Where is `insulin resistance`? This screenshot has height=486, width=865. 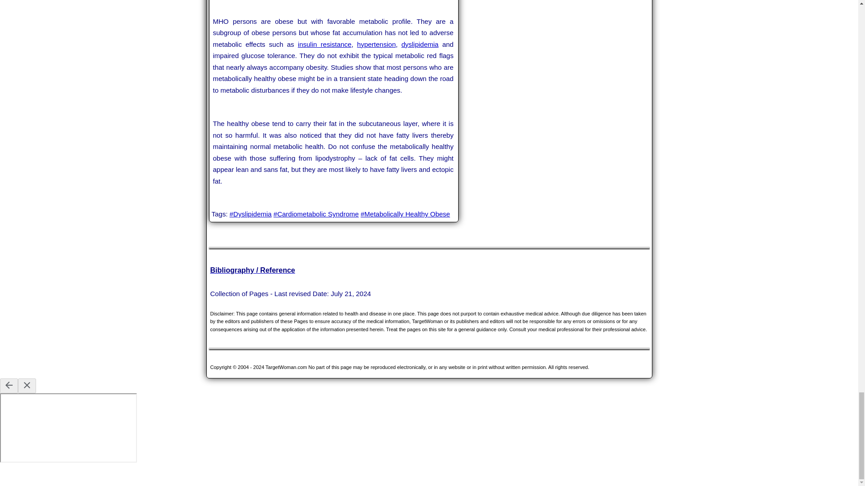 insulin resistance is located at coordinates (324, 44).